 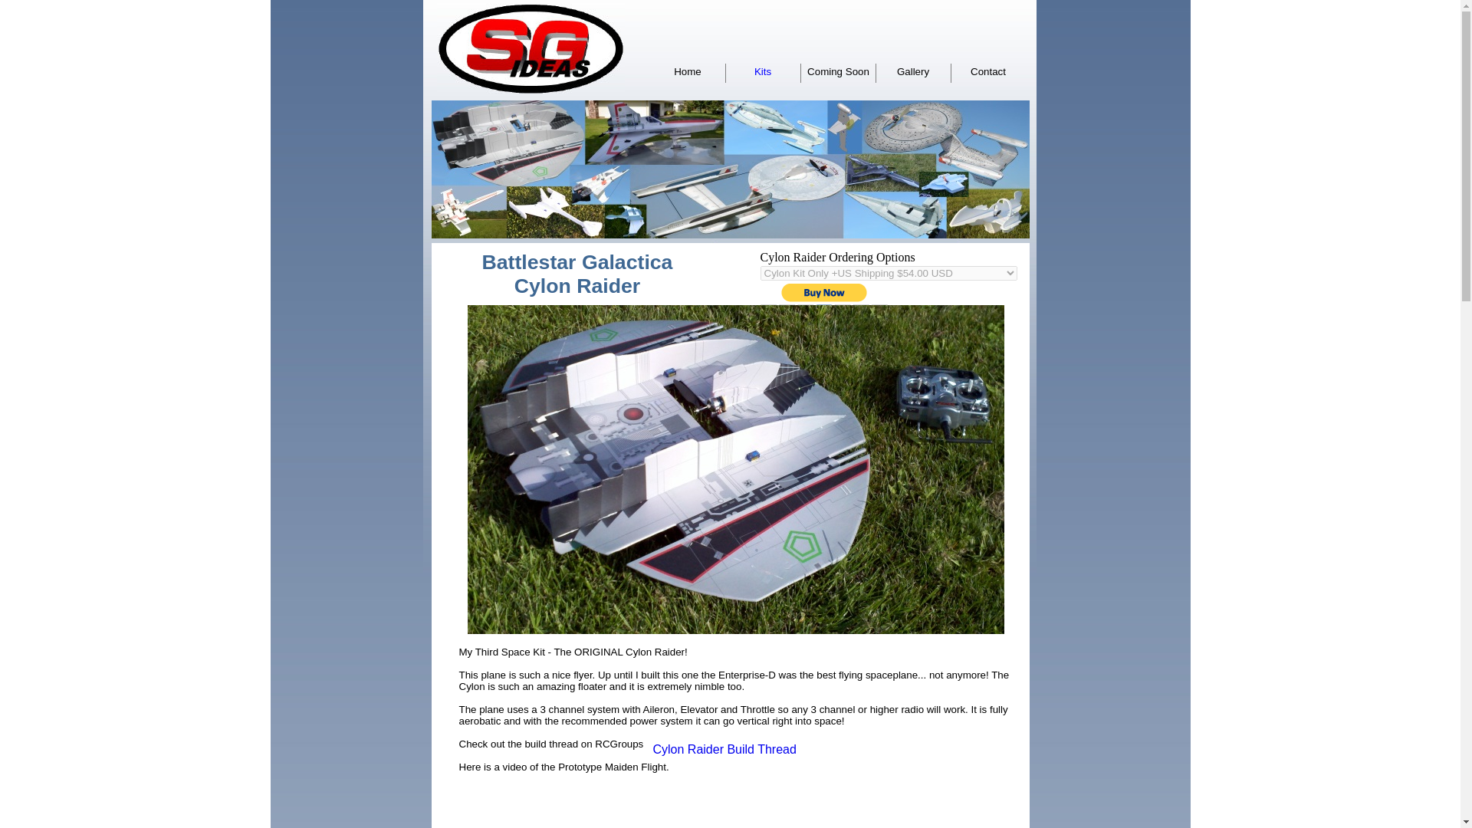 What do you see at coordinates (912, 72) in the screenshot?
I see `Gallery` at bounding box center [912, 72].